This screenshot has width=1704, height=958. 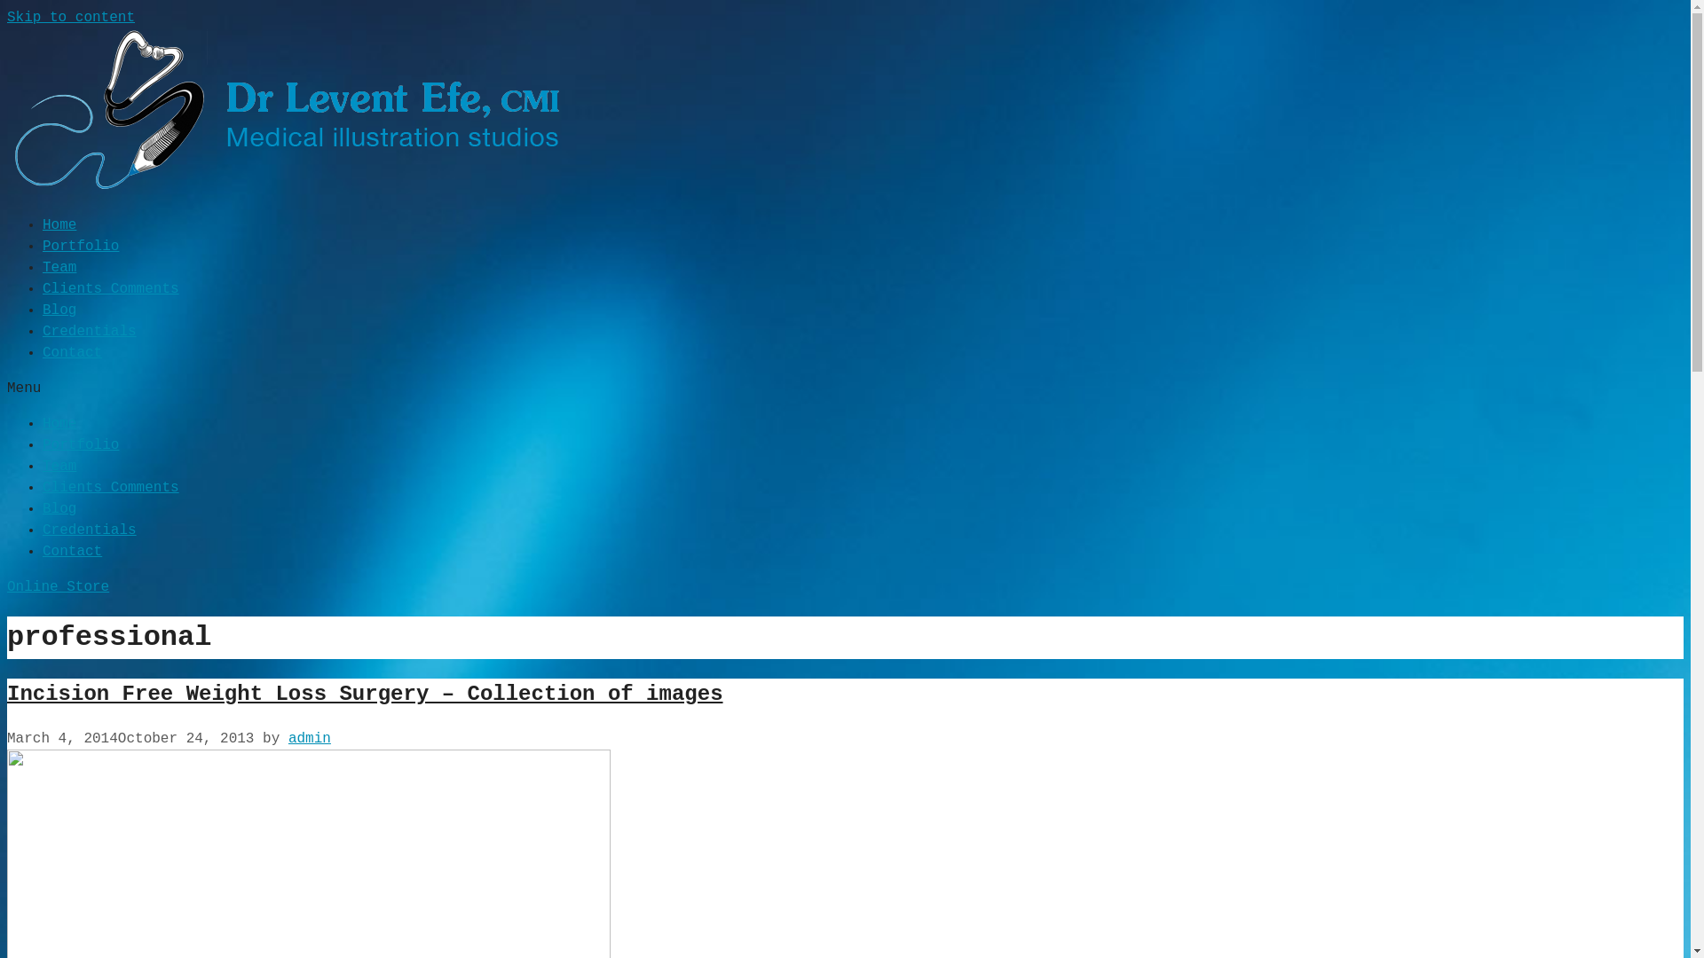 What do you see at coordinates (111, 488) in the screenshot?
I see `Clients Comments` at bounding box center [111, 488].